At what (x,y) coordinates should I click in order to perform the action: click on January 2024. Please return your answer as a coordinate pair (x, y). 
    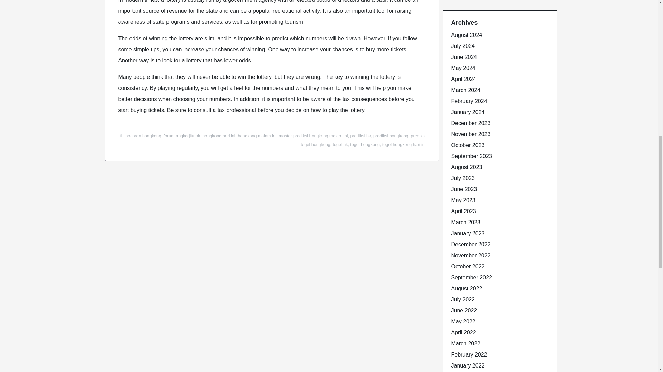
    Looking at the image, I should click on (468, 112).